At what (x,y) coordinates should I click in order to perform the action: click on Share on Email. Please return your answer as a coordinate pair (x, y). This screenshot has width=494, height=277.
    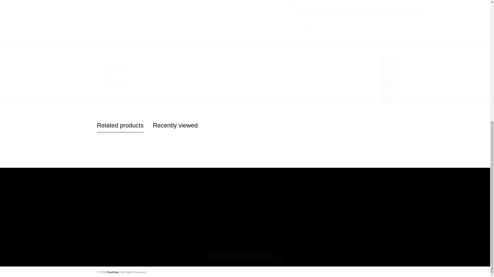
    Looking at the image, I should click on (320, 23).